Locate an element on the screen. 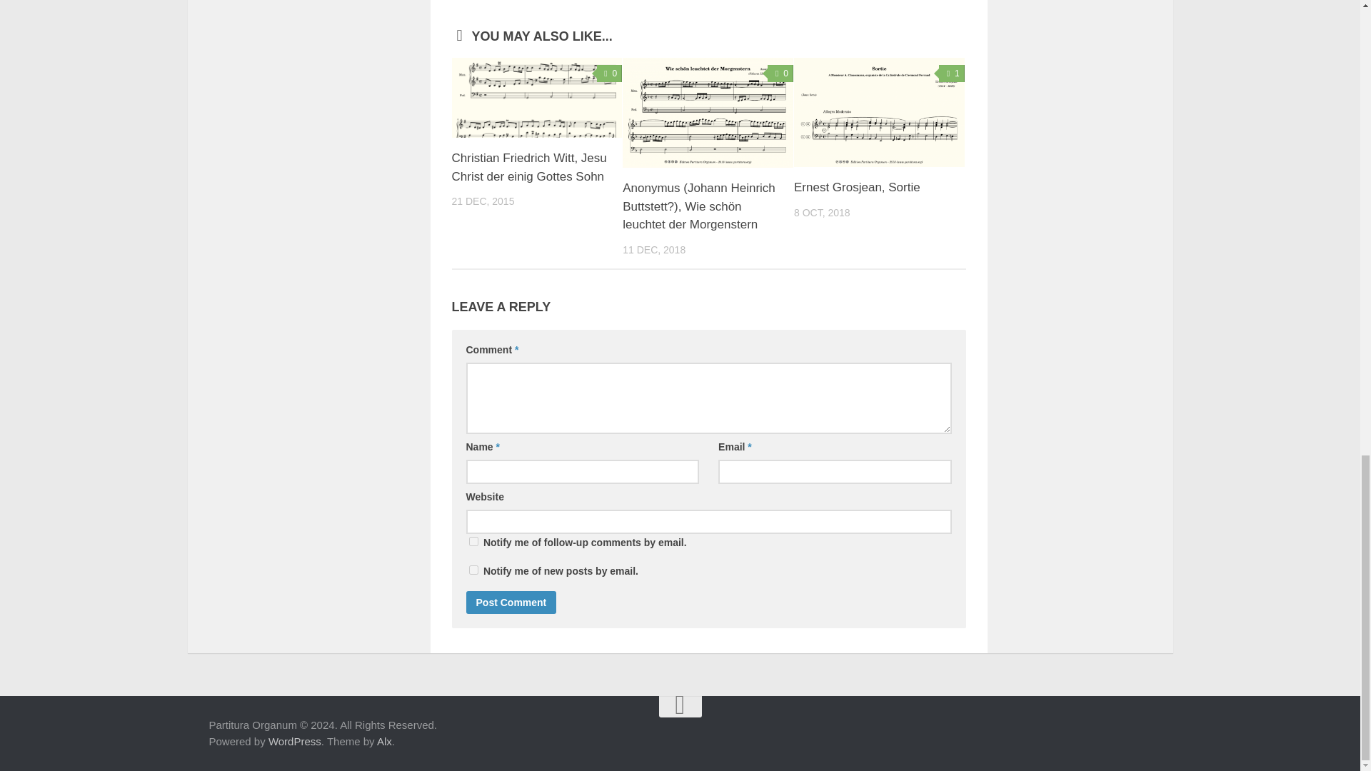  Ernest Grosjean, Sortie is located at coordinates (879, 113).